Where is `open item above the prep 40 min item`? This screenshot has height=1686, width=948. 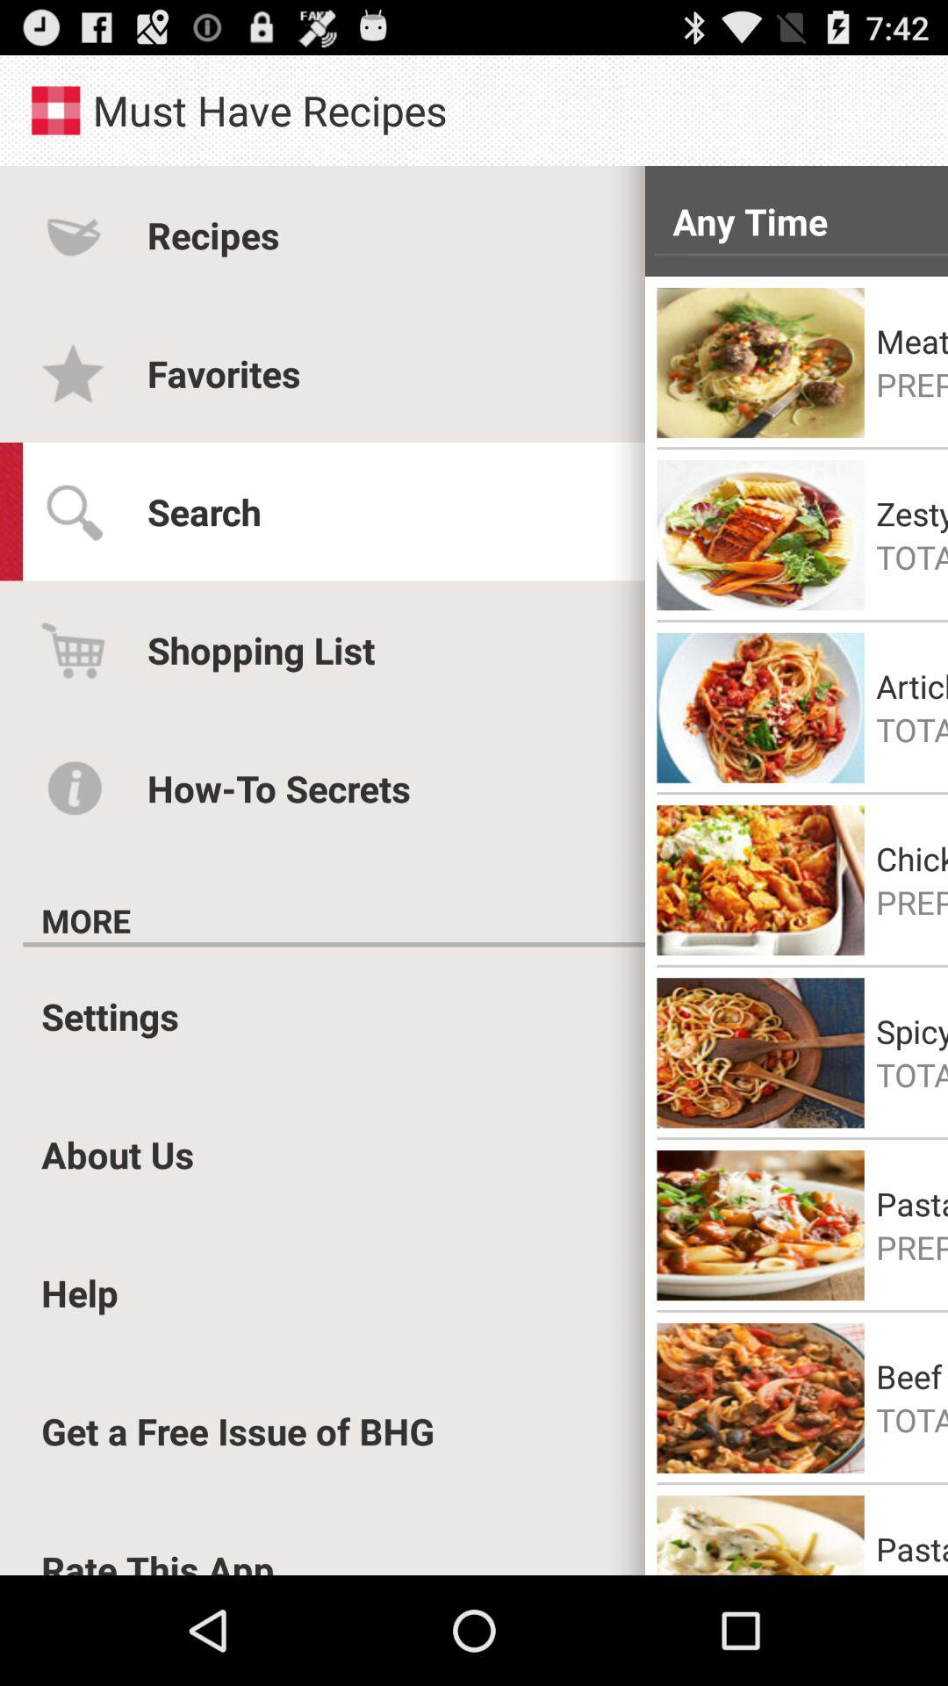 open item above the prep 40 min item is located at coordinates (912, 341).